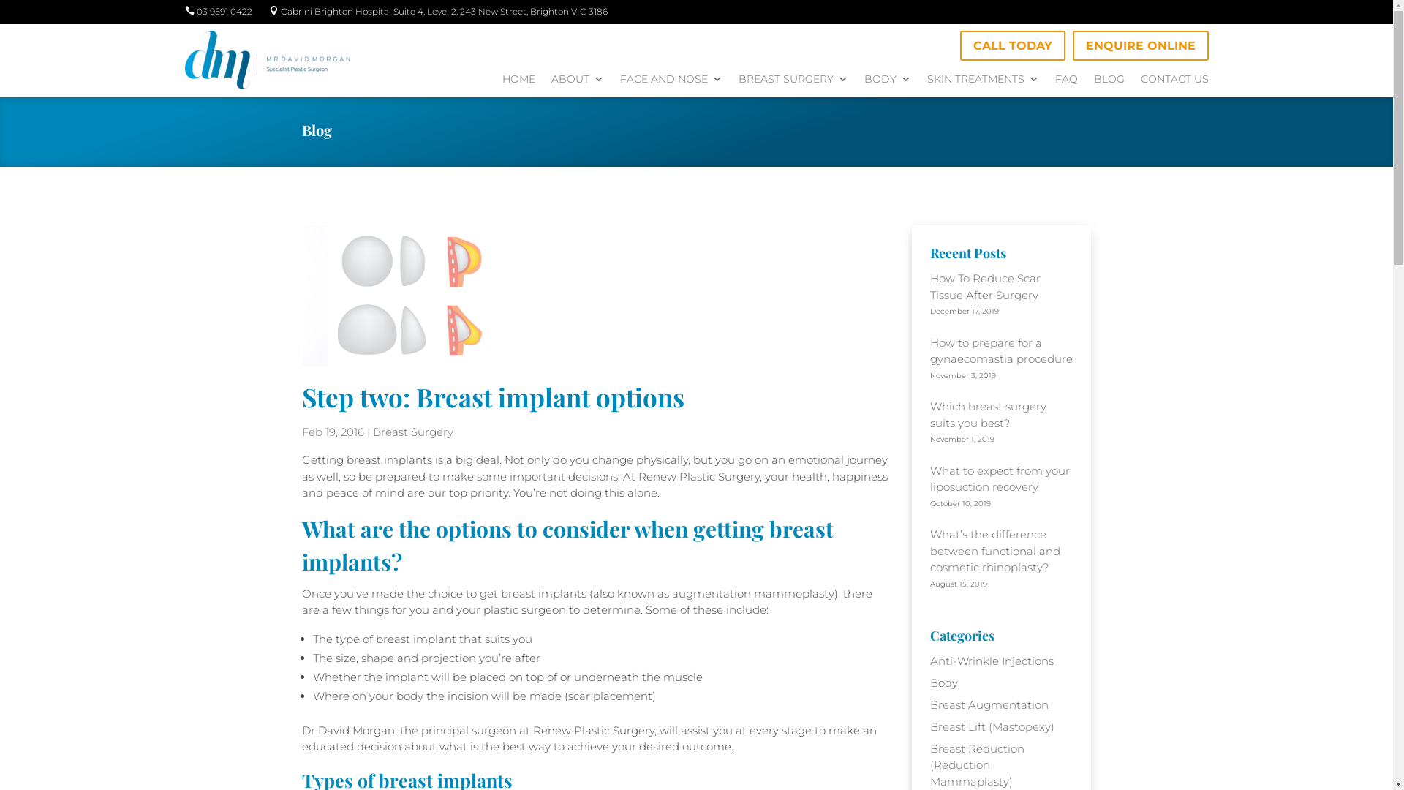 This screenshot has width=1404, height=790. I want to click on BLOG, so click(1109, 82).